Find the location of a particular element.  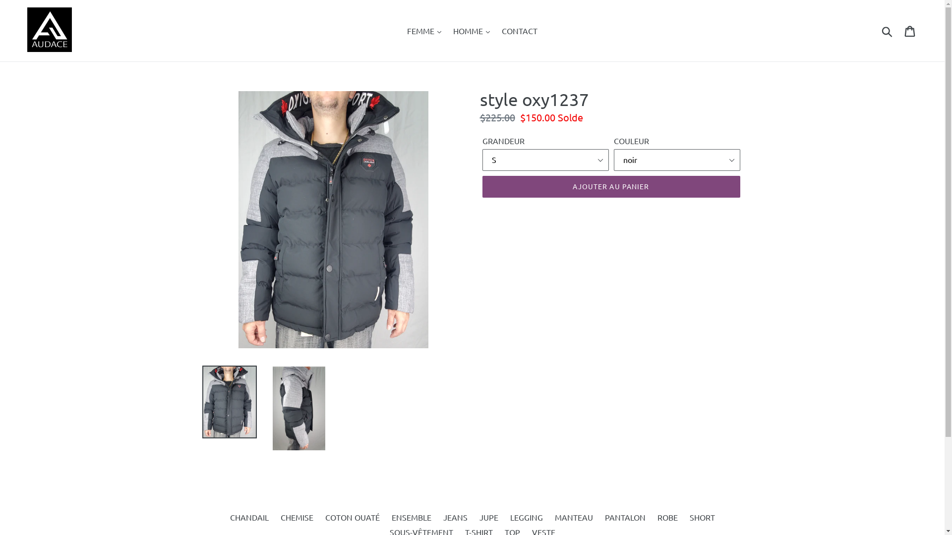

Recherche is located at coordinates (888, 31).